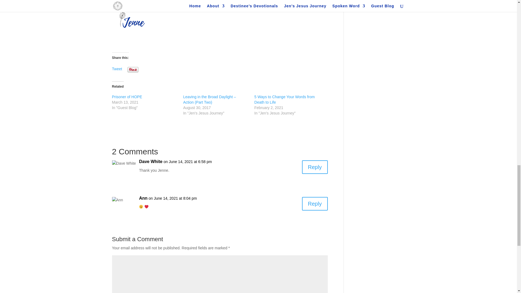 This screenshot has height=293, width=521. I want to click on Reply, so click(315, 203).